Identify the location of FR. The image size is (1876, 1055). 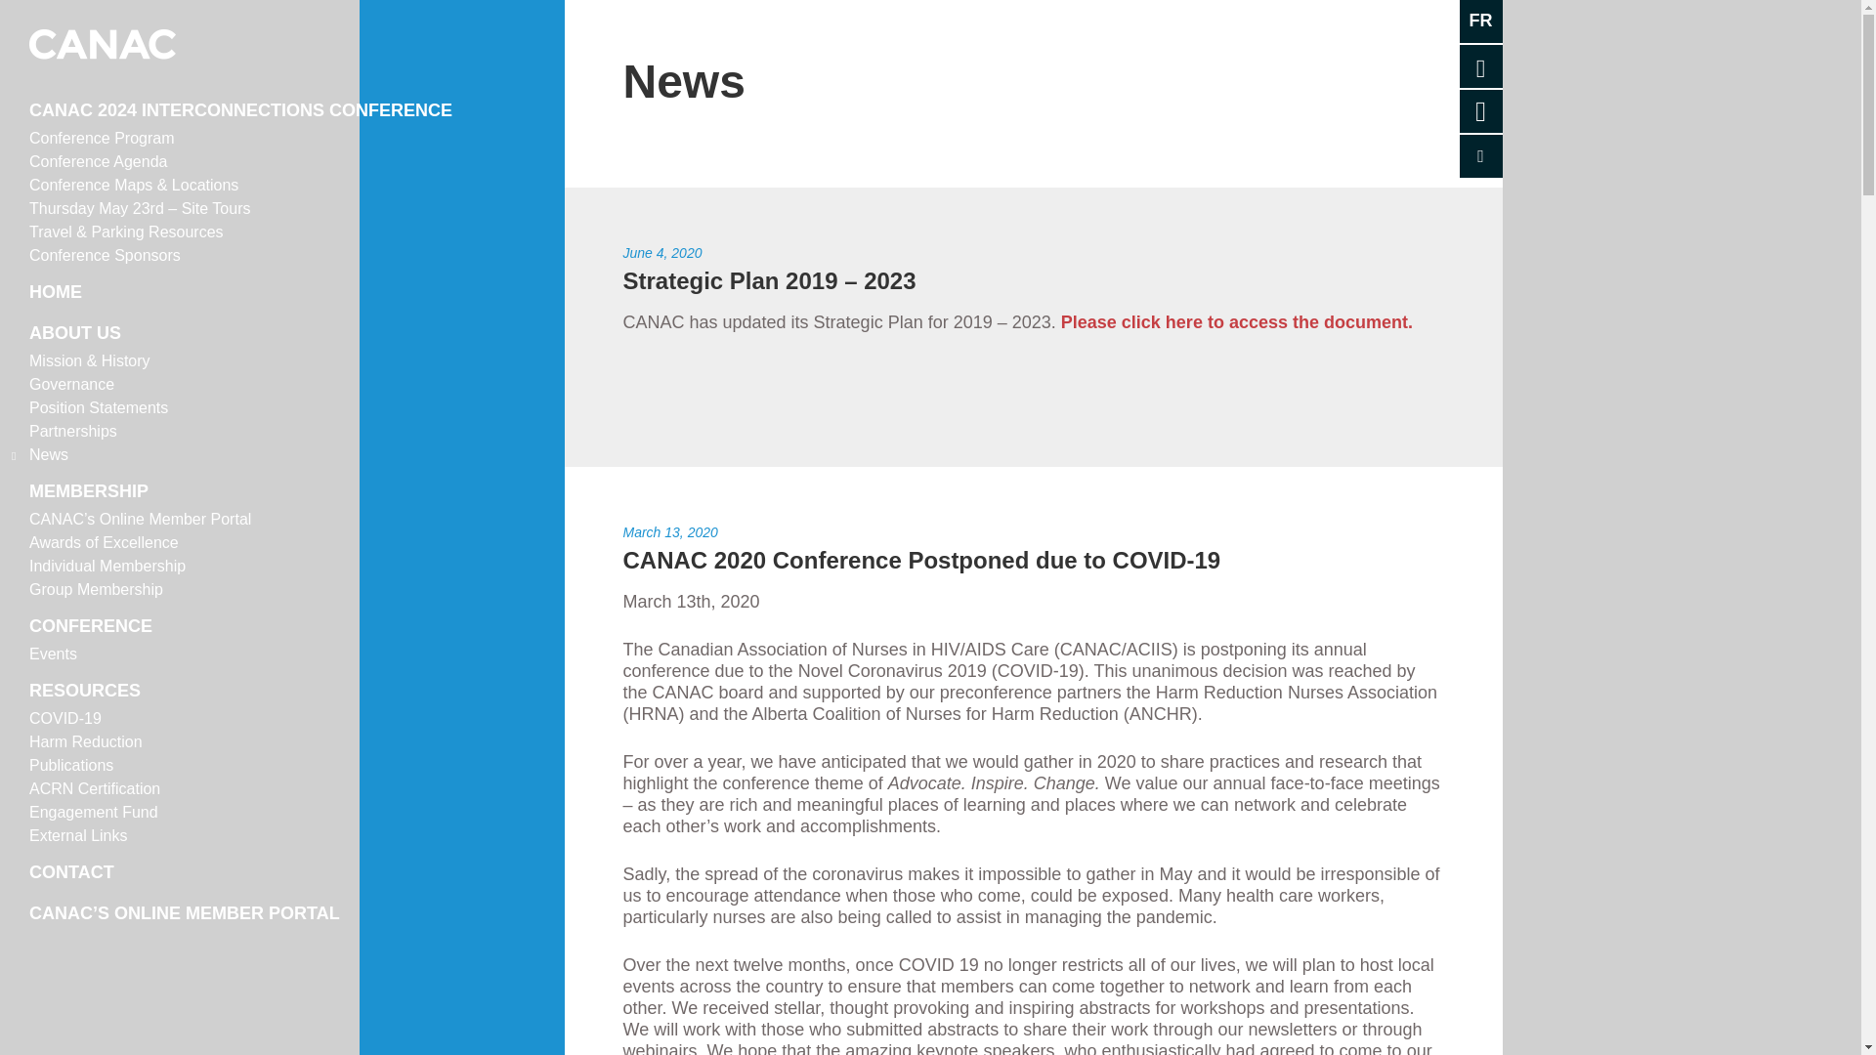
(1480, 21).